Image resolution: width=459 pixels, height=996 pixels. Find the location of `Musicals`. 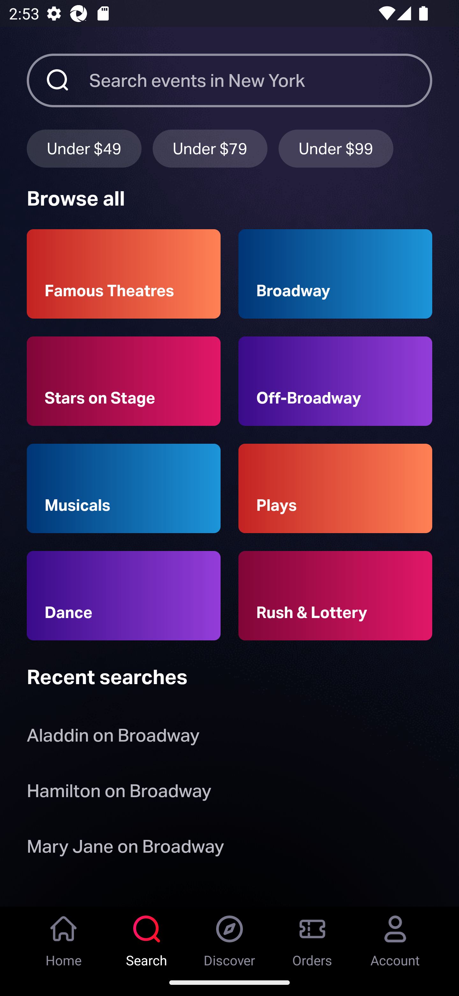

Musicals is located at coordinates (124, 488).